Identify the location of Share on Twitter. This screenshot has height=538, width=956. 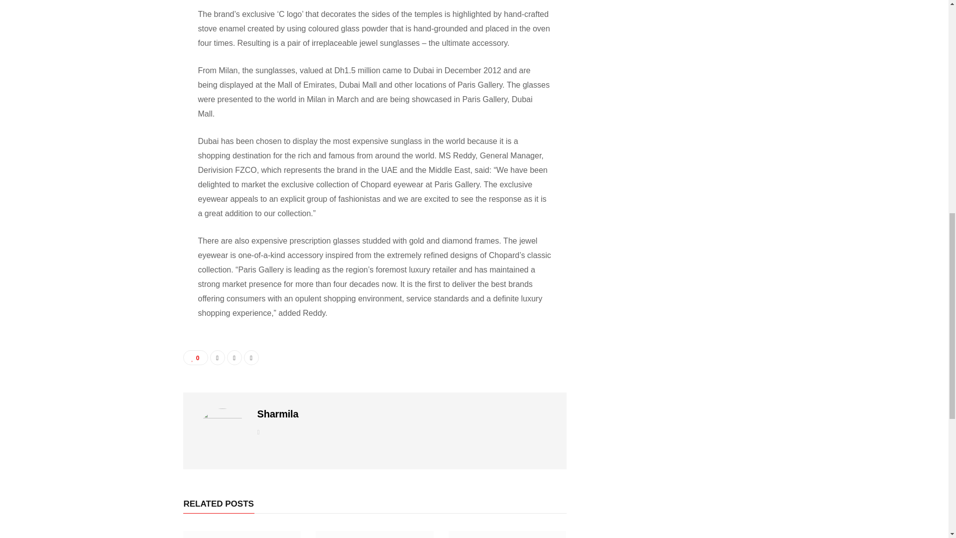
(234, 358).